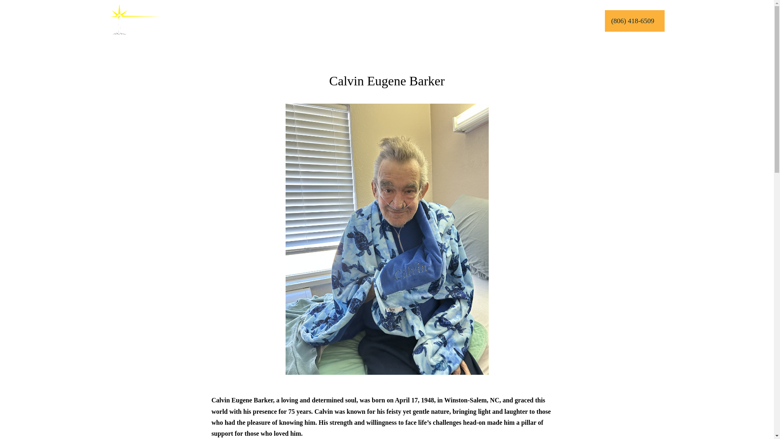  I want to click on Services, so click(252, 21).